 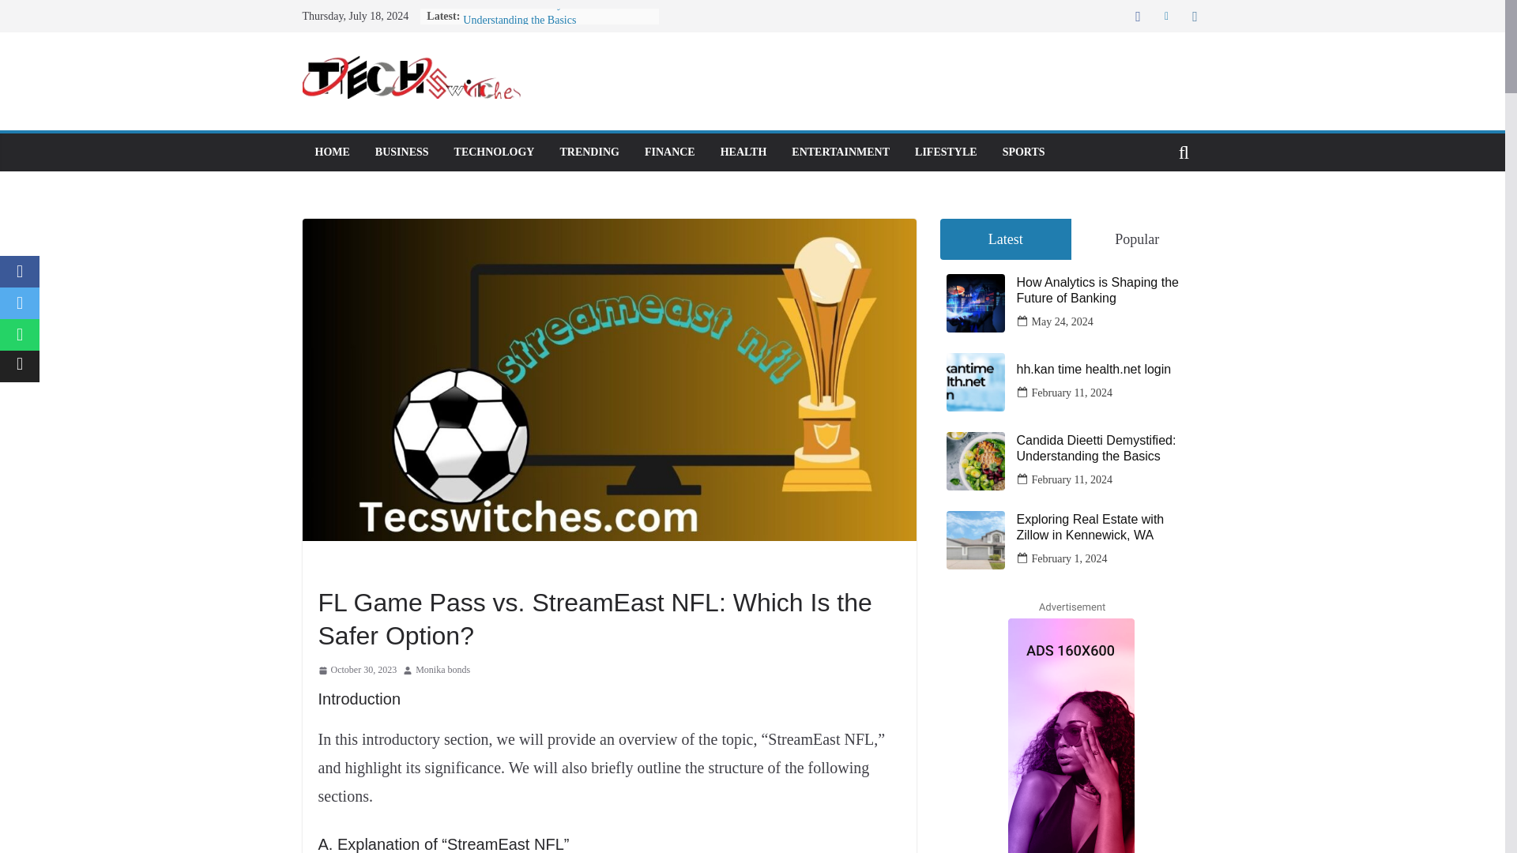 What do you see at coordinates (401, 152) in the screenshot?
I see `BUSINESS` at bounding box center [401, 152].